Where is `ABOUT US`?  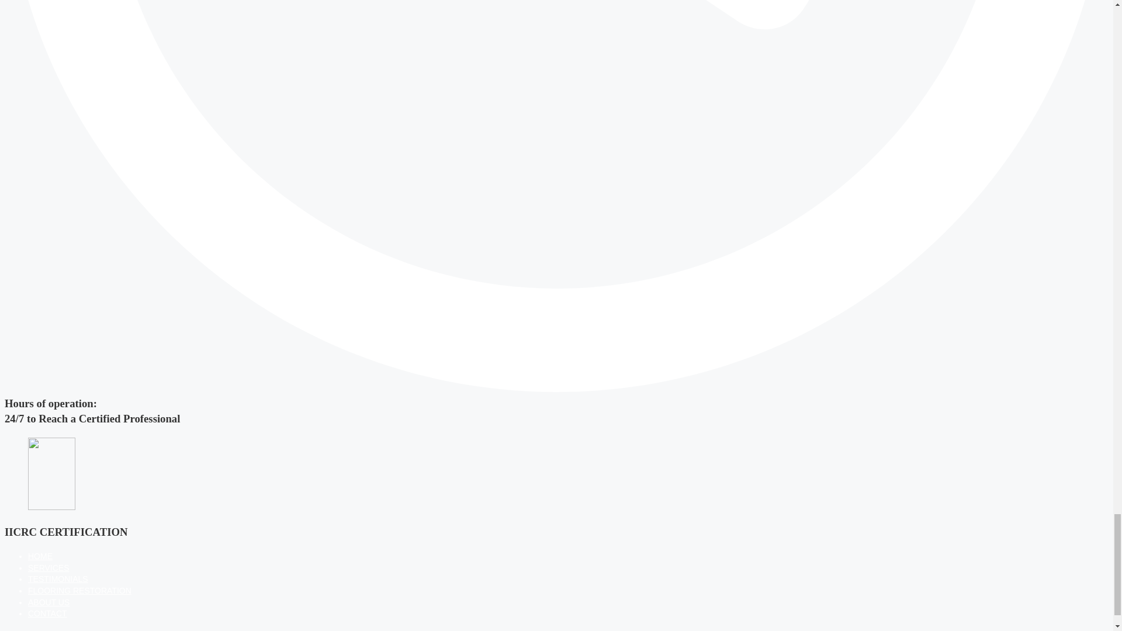
ABOUT US is located at coordinates (49, 602).